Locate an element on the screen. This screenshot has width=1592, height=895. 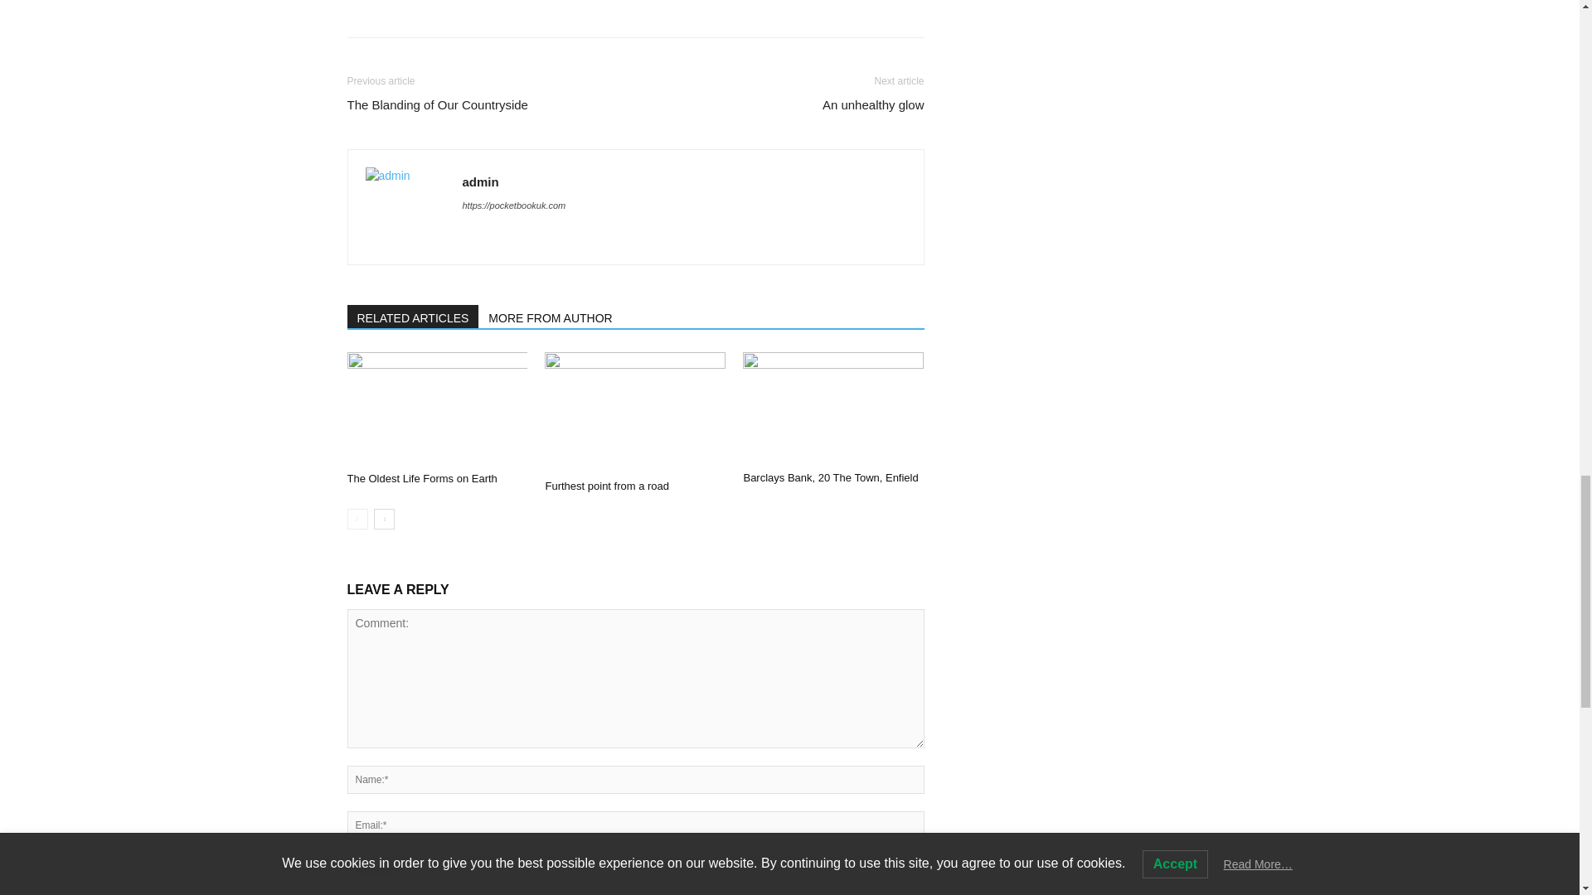
The Oldest Life Forms on Earth is located at coordinates (436, 408).